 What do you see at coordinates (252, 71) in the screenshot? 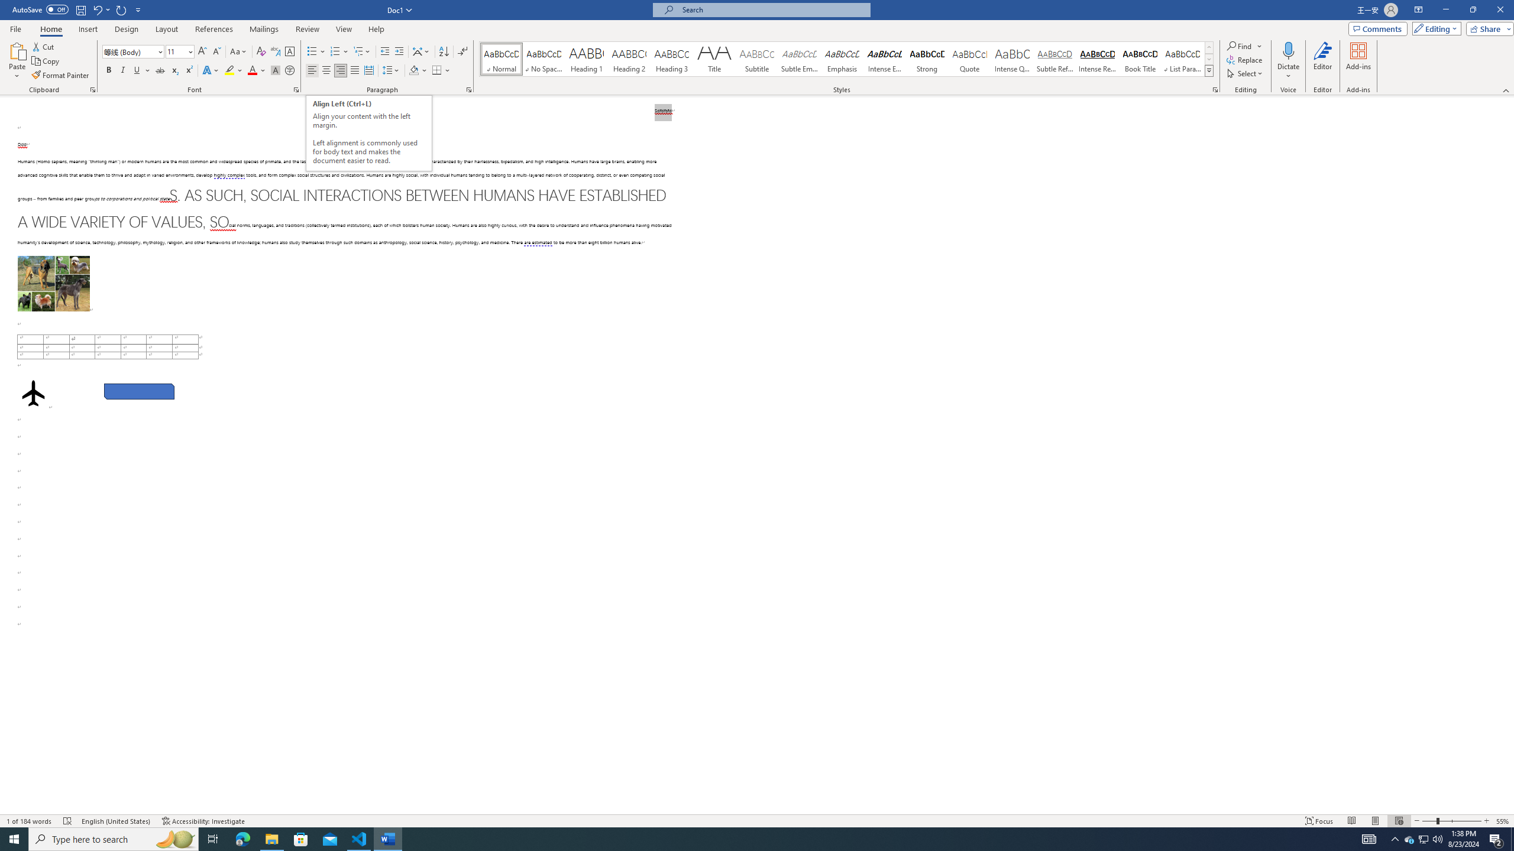
I see `Font Color Red` at bounding box center [252, 71].